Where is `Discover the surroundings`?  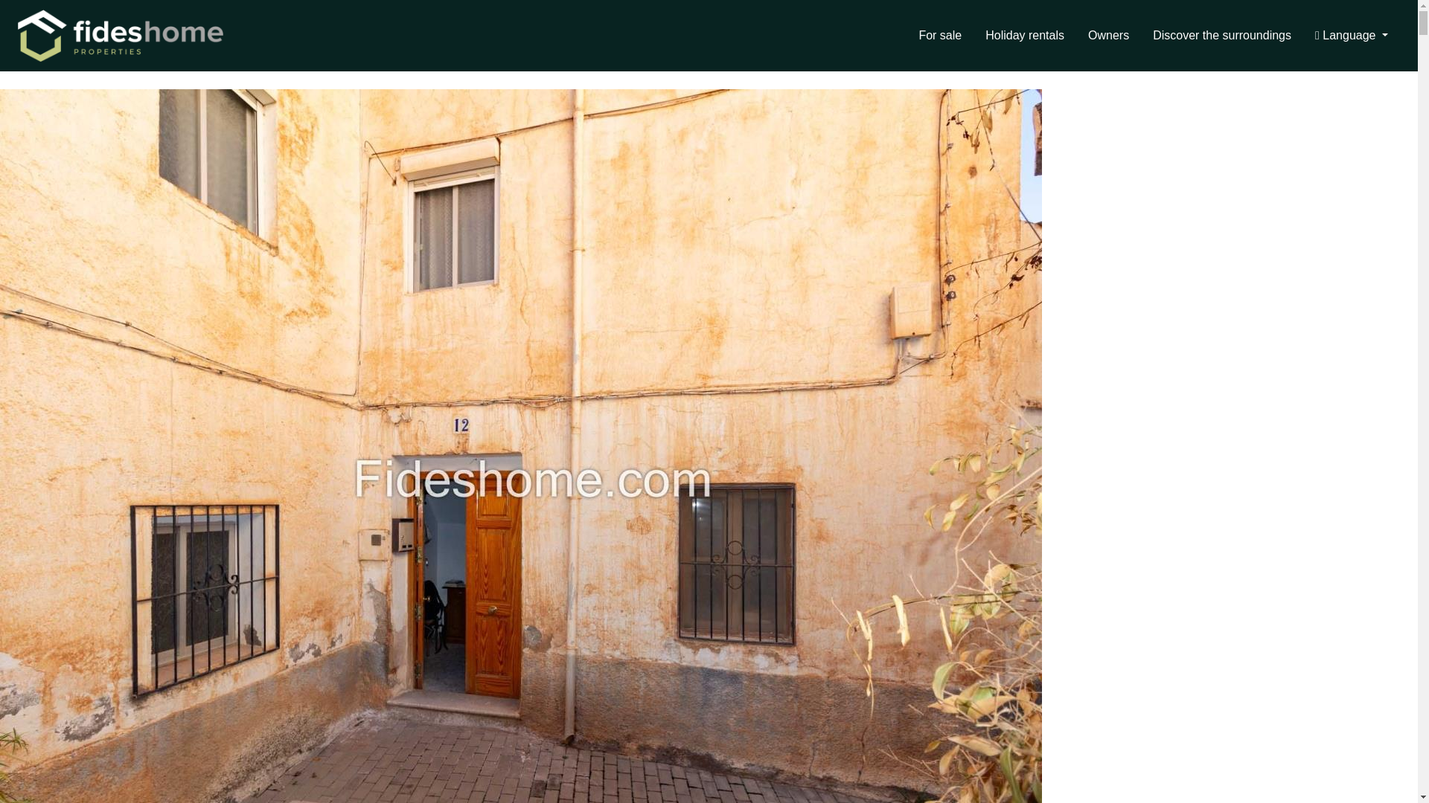
Discover the surroundings is located at coordinates (1222, 36).